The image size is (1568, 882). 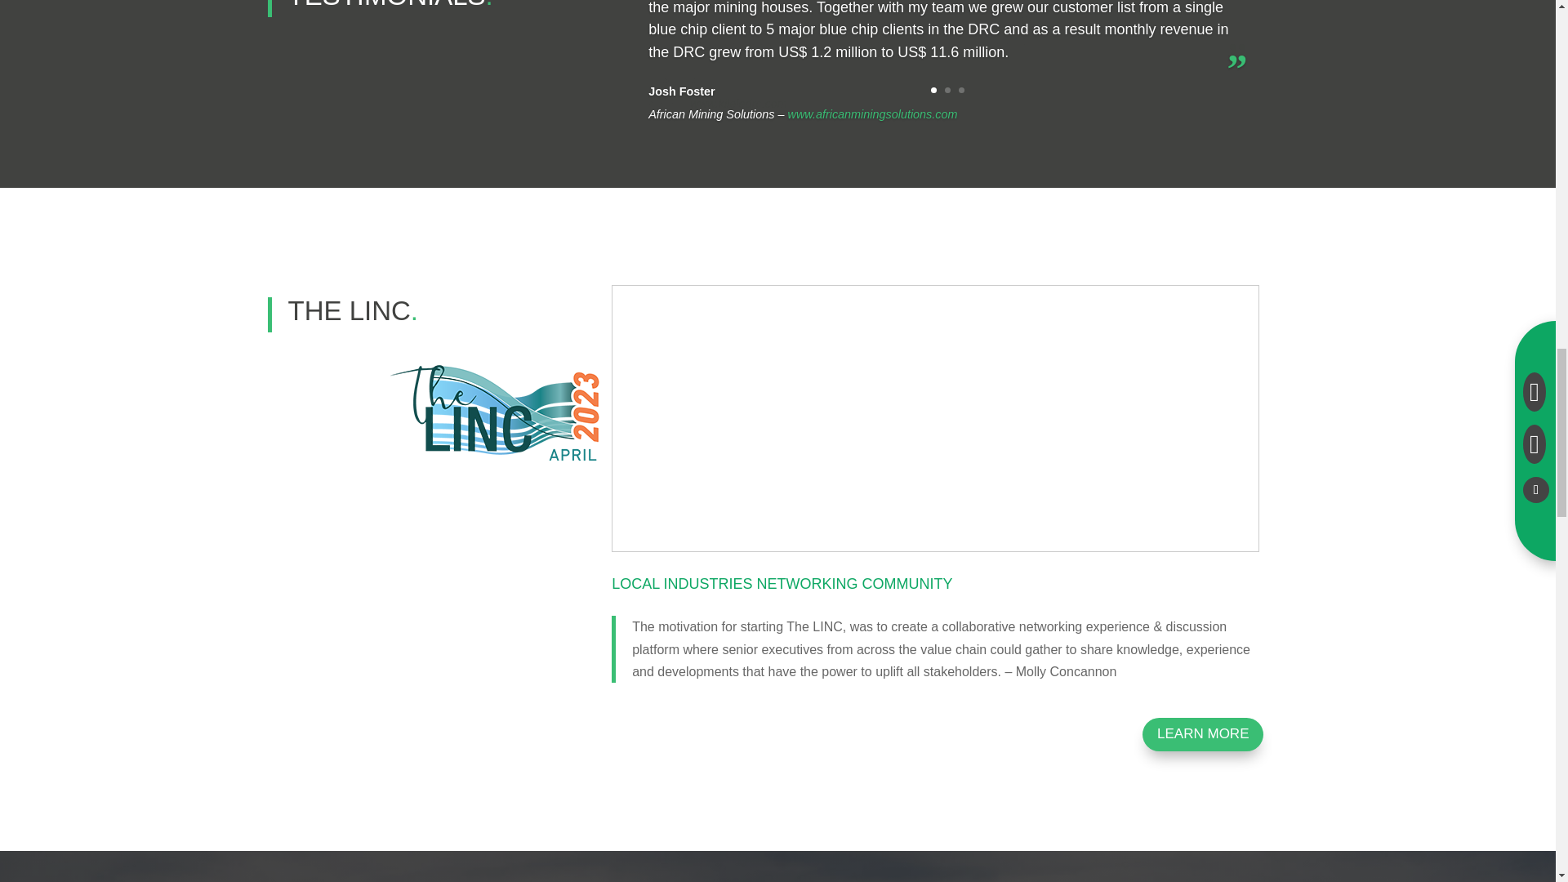 I want to click on www.kileledrc.com, so click(x=738, y=103).